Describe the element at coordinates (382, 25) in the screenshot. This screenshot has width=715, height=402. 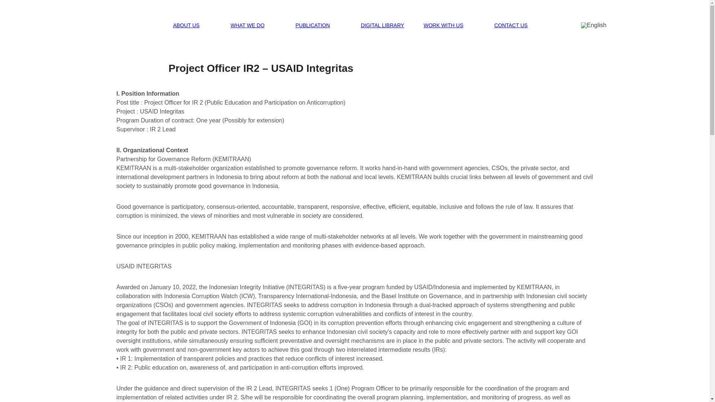
I see `DIGITAL LIBRARY` at that location.